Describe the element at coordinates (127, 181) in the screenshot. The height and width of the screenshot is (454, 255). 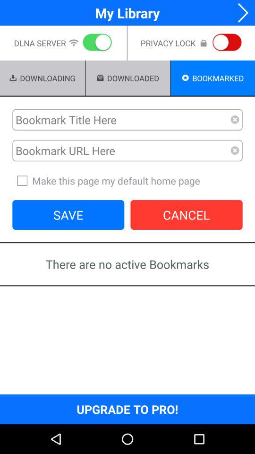
I see `go to bottom of bookmark url here` at that location.